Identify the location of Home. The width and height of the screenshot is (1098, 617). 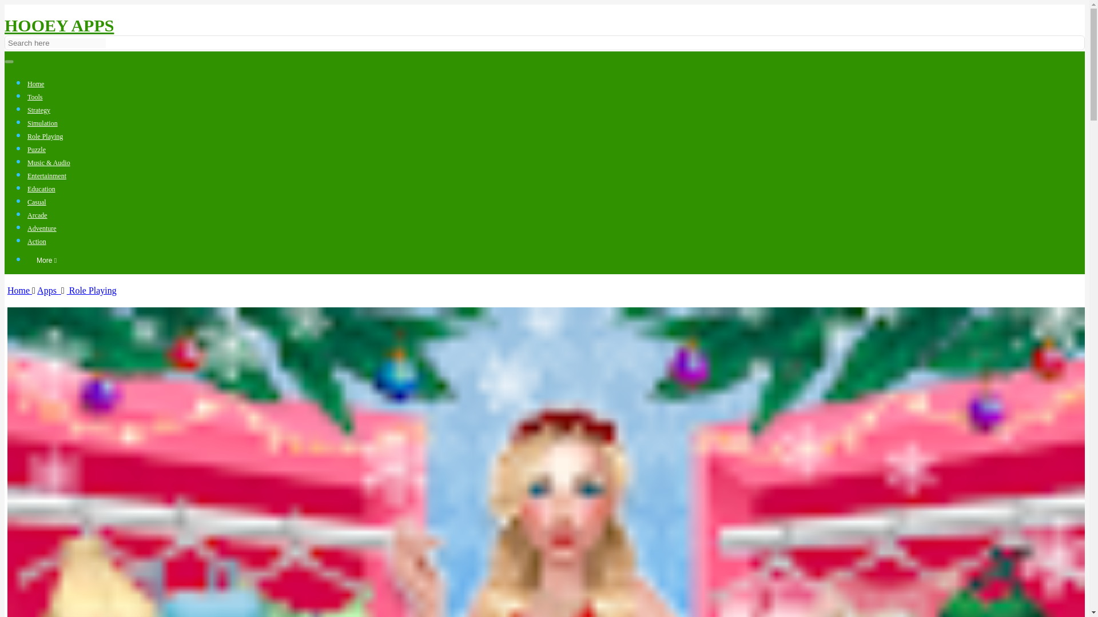
(35, 84).